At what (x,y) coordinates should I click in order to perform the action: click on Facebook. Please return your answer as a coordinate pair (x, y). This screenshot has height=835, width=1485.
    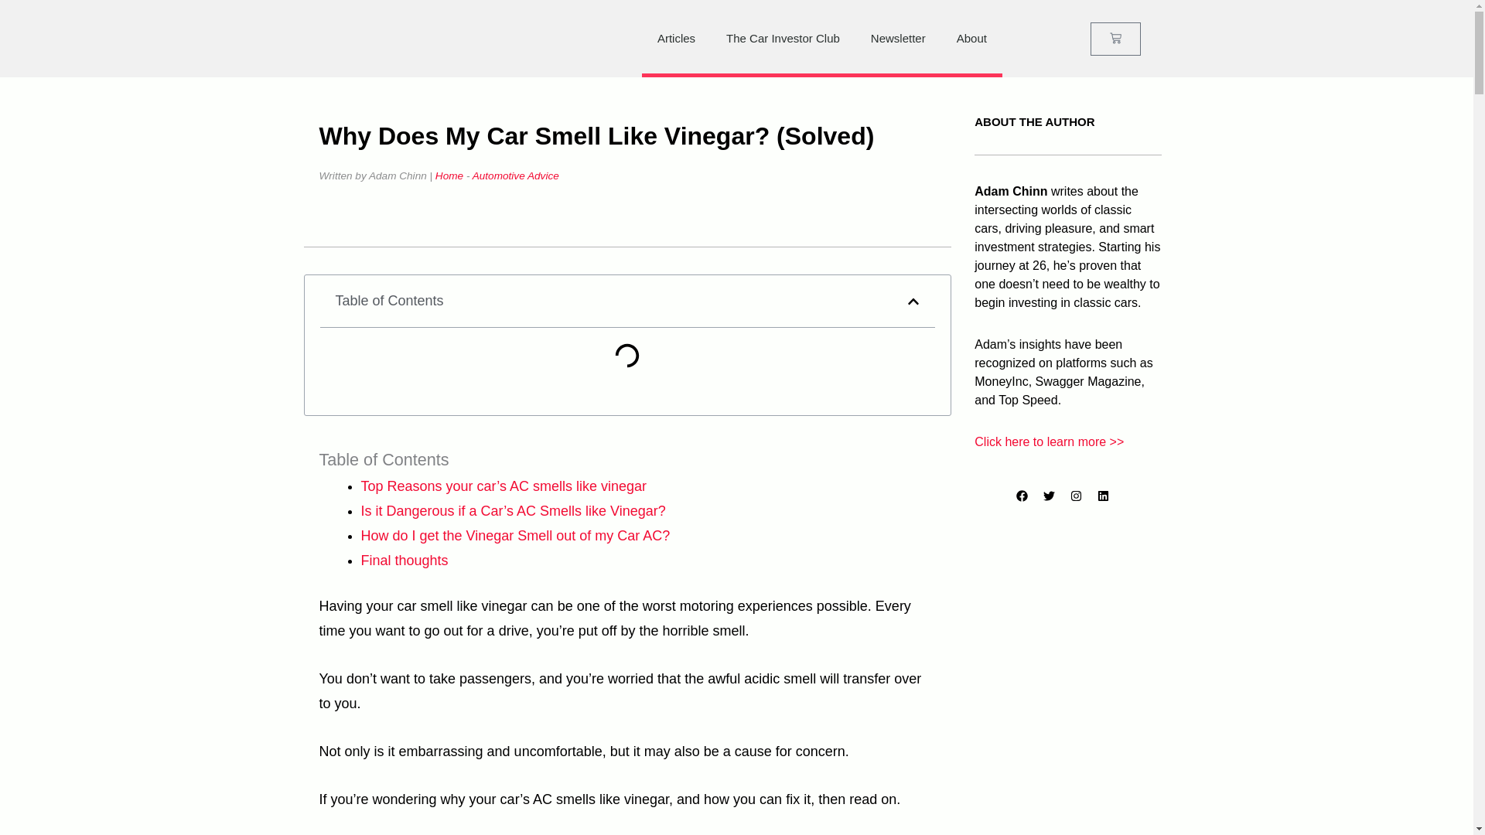
    Looking at the image, I should click on (1027, 501).